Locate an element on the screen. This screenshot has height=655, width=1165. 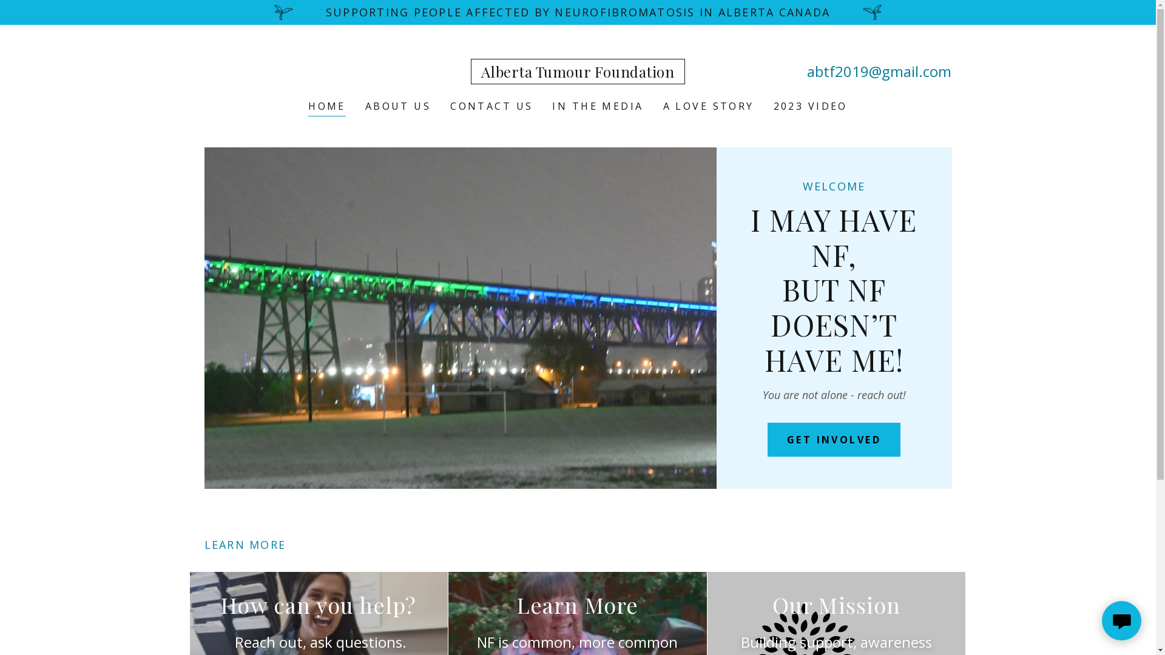
A LOVE STORY is located at coordinates (709, 106).